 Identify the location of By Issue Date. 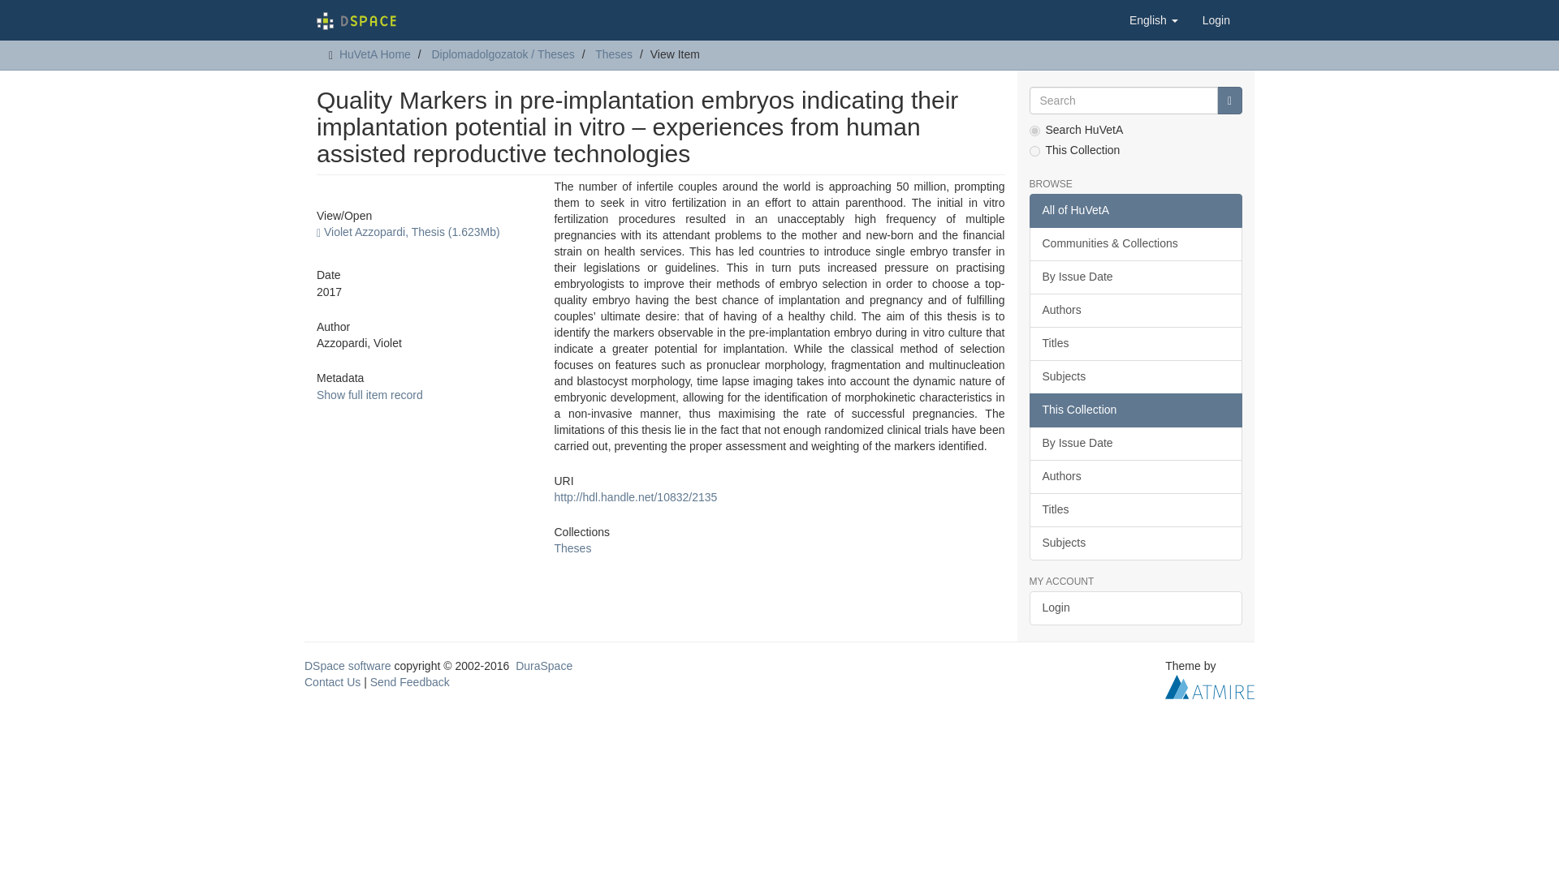
(1135, 443).